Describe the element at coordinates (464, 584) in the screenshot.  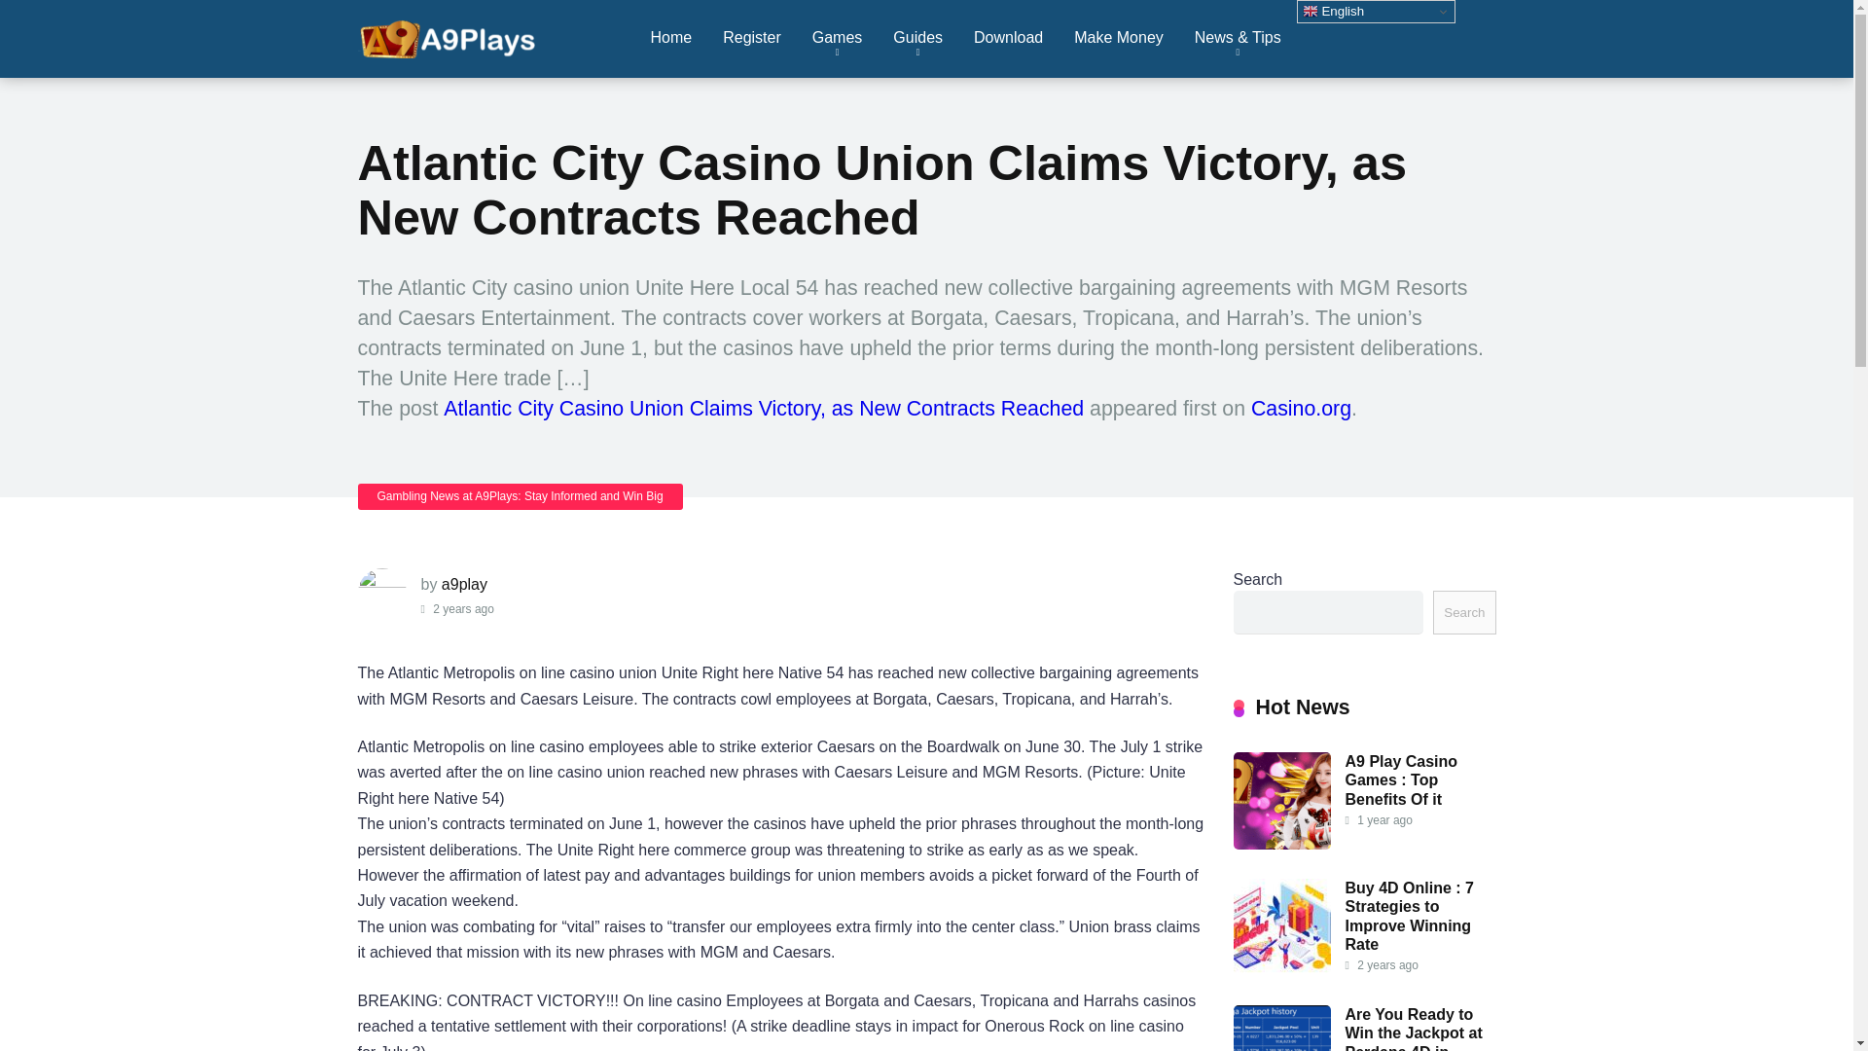
I see `a9play` at that location.